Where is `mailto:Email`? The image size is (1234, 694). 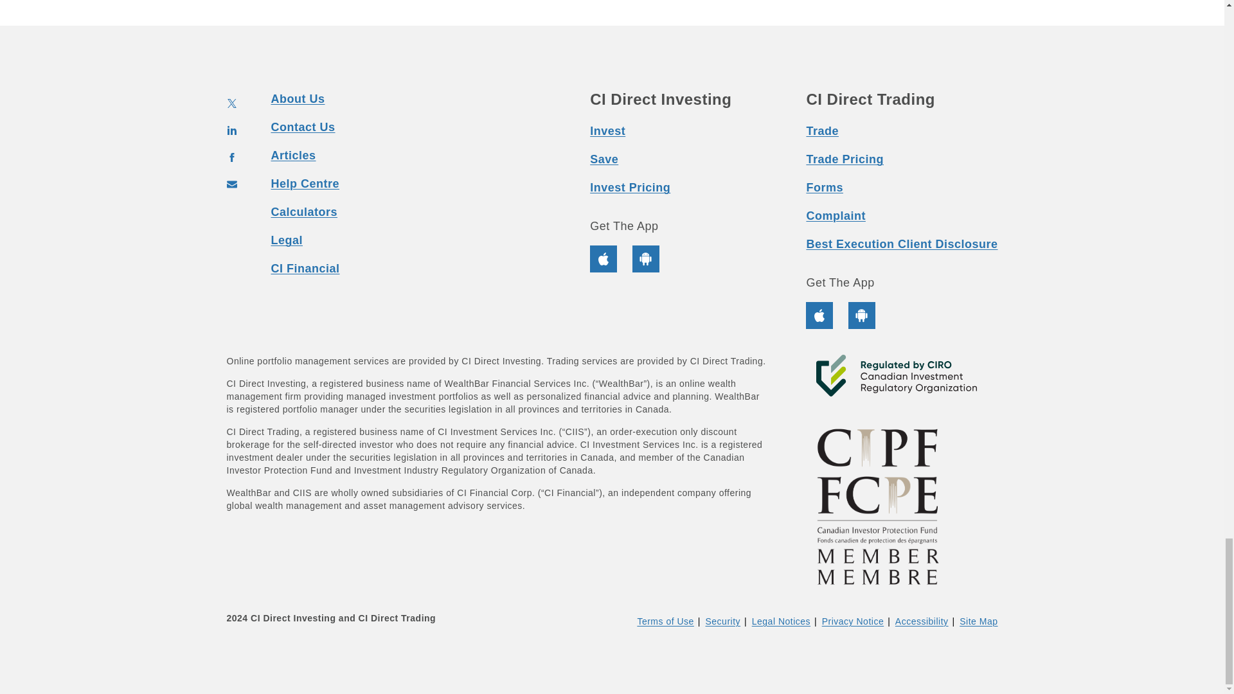 mailto:Email is located at coordinates (231, 184).